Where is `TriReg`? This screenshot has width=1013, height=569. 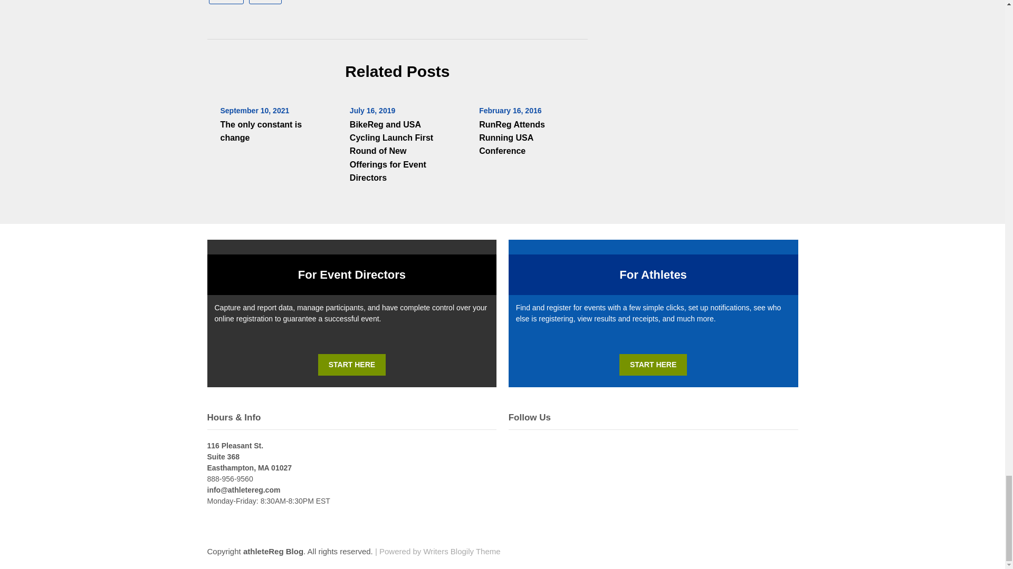 TriReg is located at coordinates (265, 2).